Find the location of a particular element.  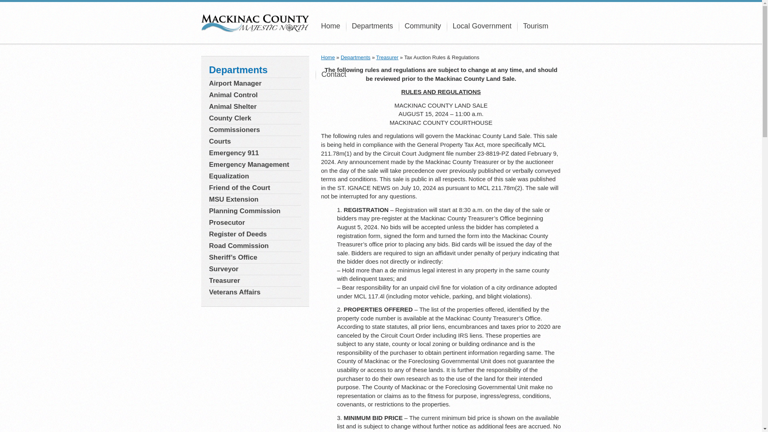

Contact Information is located at coordinates (334, 74).